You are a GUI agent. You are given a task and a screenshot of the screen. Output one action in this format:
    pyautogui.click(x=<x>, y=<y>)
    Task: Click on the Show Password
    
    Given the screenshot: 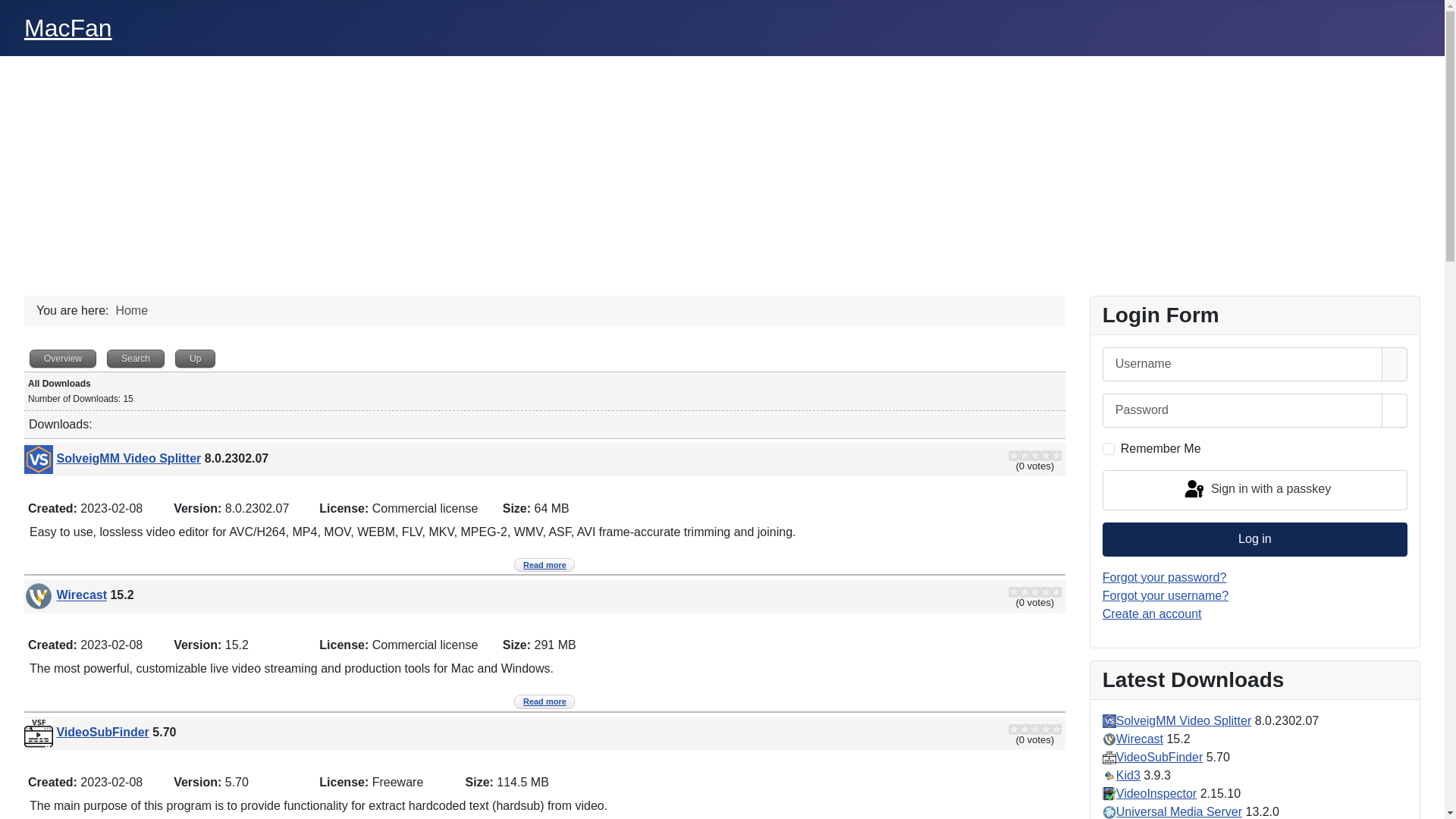 What is the action you would take?
    pyautogui.click(x=1395, y=411)
    